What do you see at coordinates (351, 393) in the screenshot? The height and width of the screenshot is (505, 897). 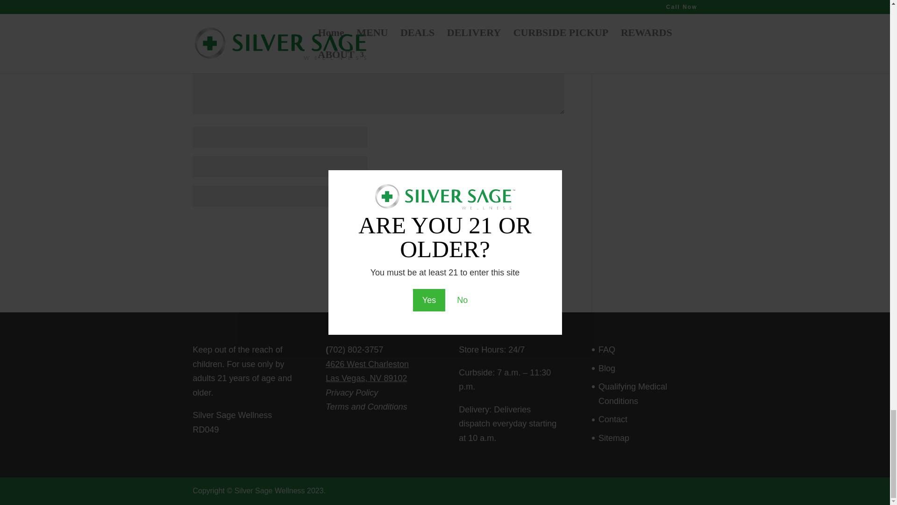 I see `Privacy Policy` at bounding box center [351, 393].